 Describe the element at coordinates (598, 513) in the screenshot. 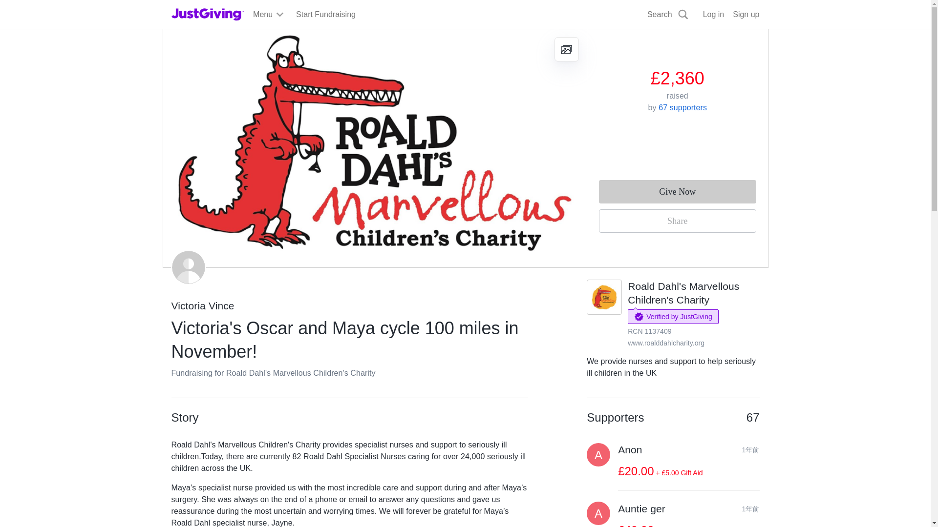

I see `A` at that location.